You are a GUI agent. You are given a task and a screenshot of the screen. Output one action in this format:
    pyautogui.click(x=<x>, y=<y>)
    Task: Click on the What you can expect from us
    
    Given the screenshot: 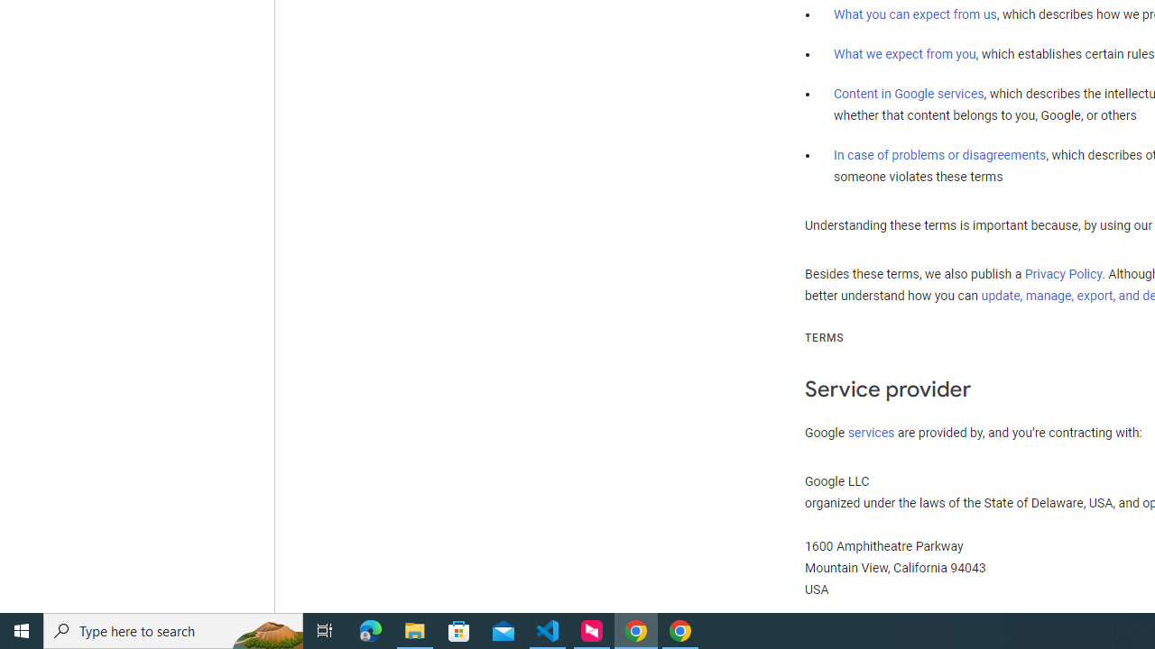 What is the action you would take?
    pyautogui.click(x=915, y=14)
    